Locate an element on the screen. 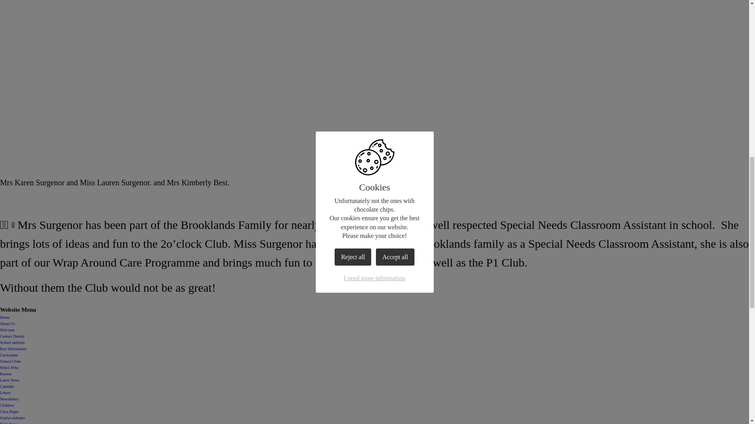 This screenshot has width=755, height=424. Home is located at coordinates (5, 317).